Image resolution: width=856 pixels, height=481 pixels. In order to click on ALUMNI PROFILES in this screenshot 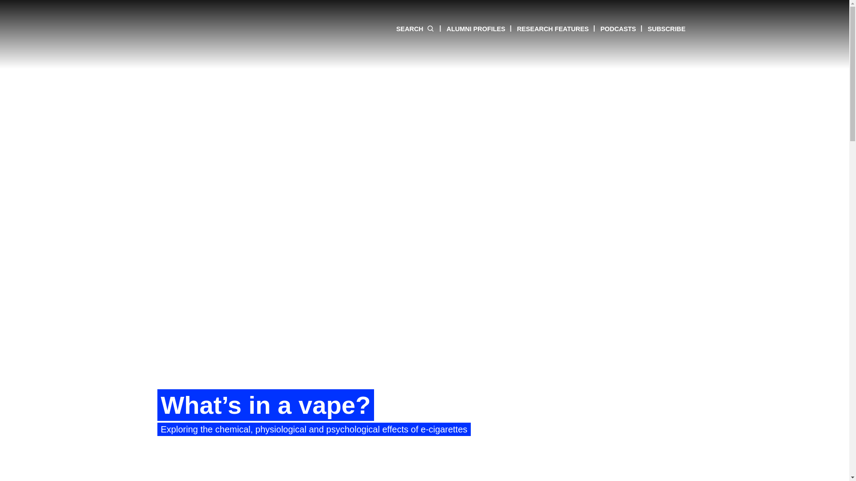, I will do `click(470, 29)`.